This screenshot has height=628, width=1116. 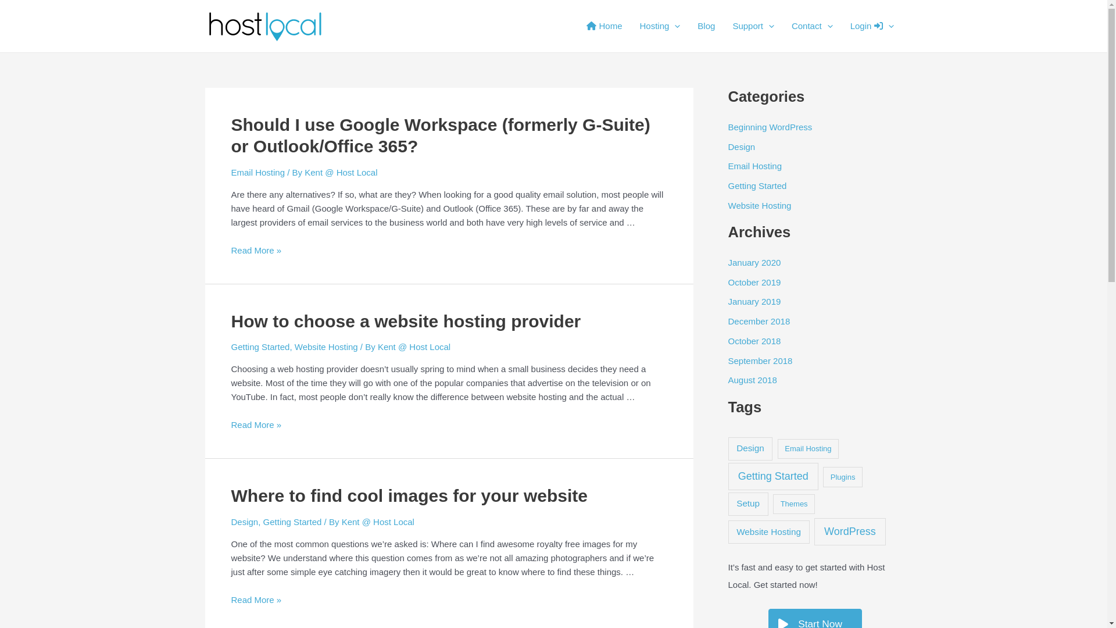 I want to click on Email Hosting, so click(x=258, y=172).